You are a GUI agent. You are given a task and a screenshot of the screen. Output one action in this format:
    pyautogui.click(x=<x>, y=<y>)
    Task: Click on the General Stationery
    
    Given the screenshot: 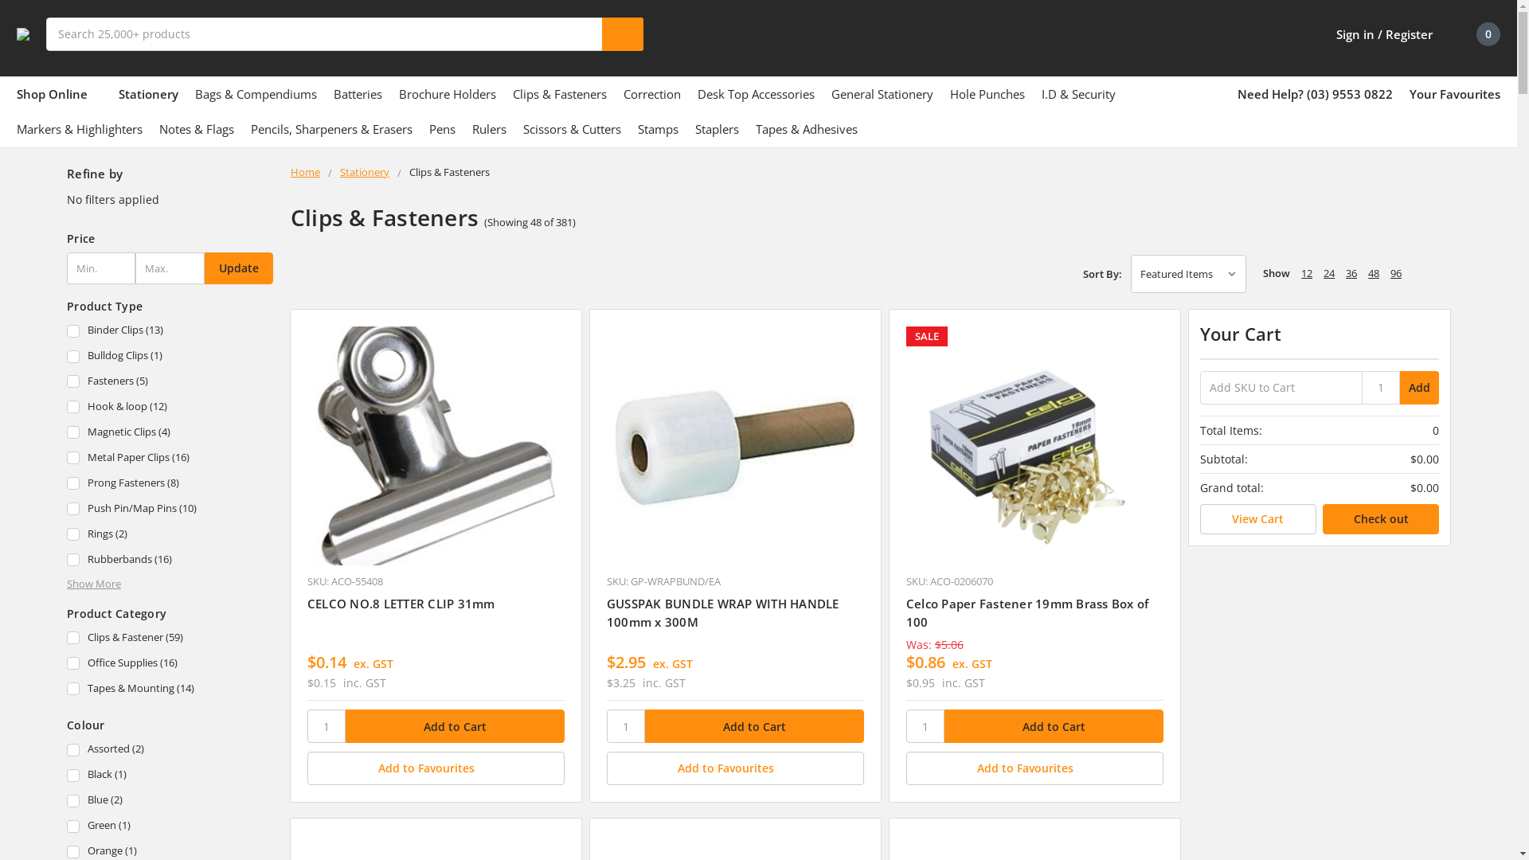 What is the action you would take?
    pyautogui.click(x=882, y=94)
    